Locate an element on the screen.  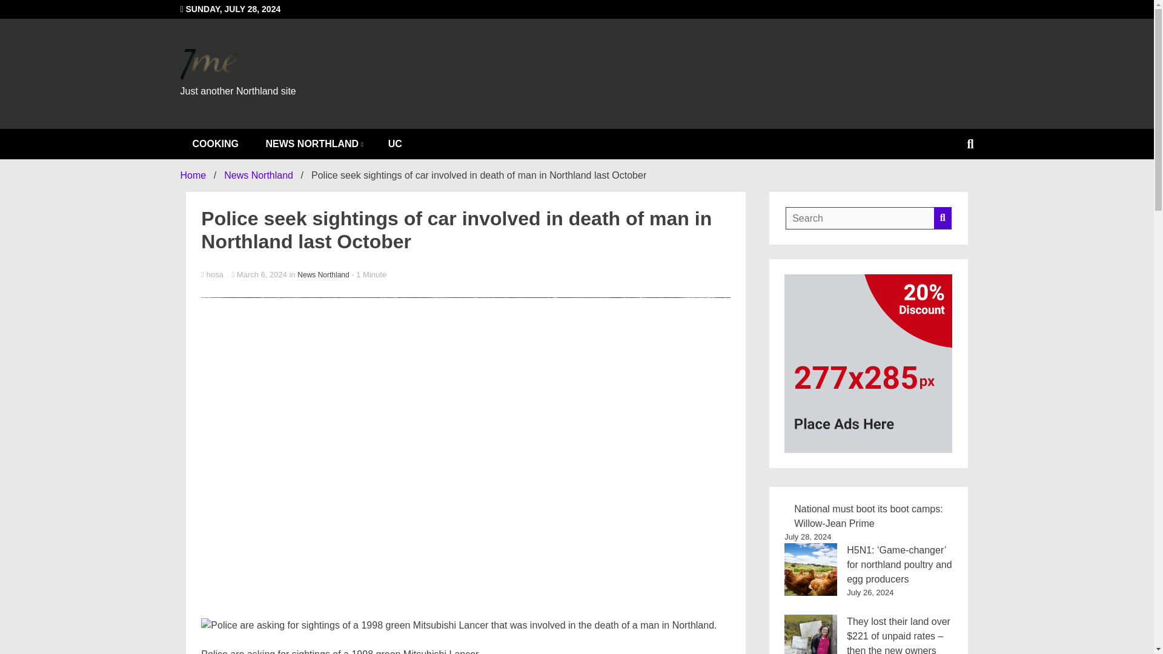
NEWS NORTHLAND is located at coordinates (313, 144).